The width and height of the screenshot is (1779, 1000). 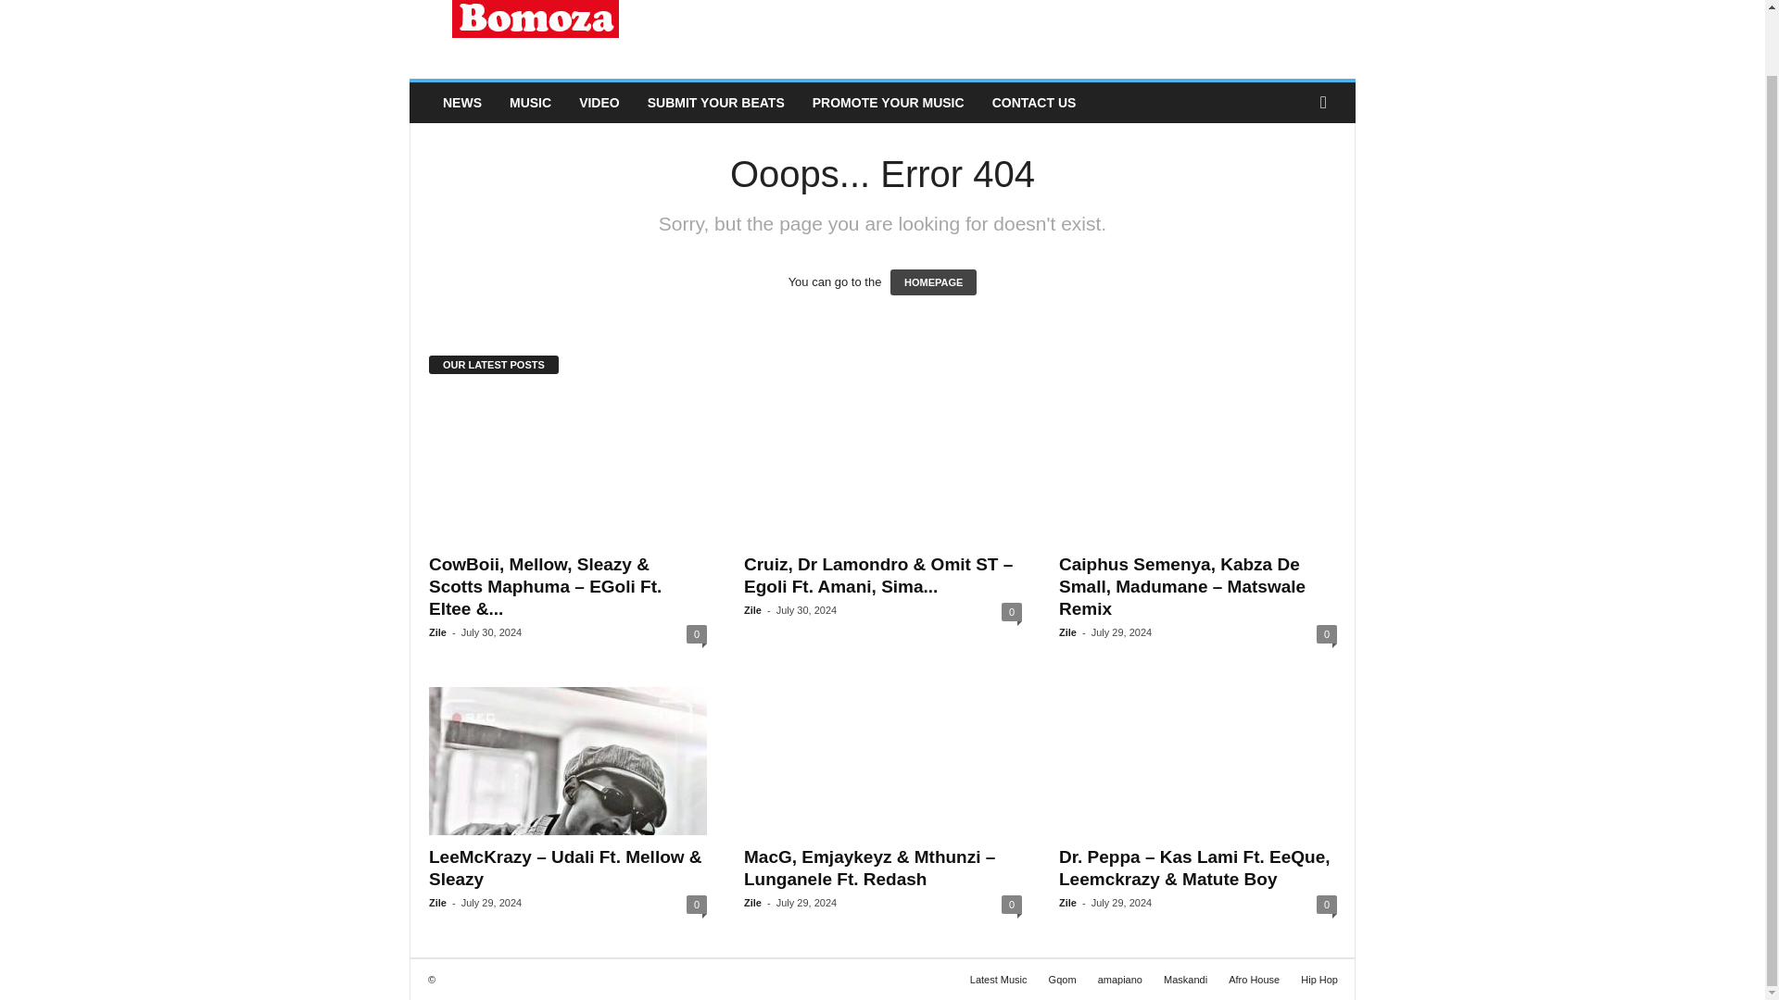 What do you see at coordinates (536, 35) in the screenshot?
I see `Bomoza` at bounding box center [536, 35].